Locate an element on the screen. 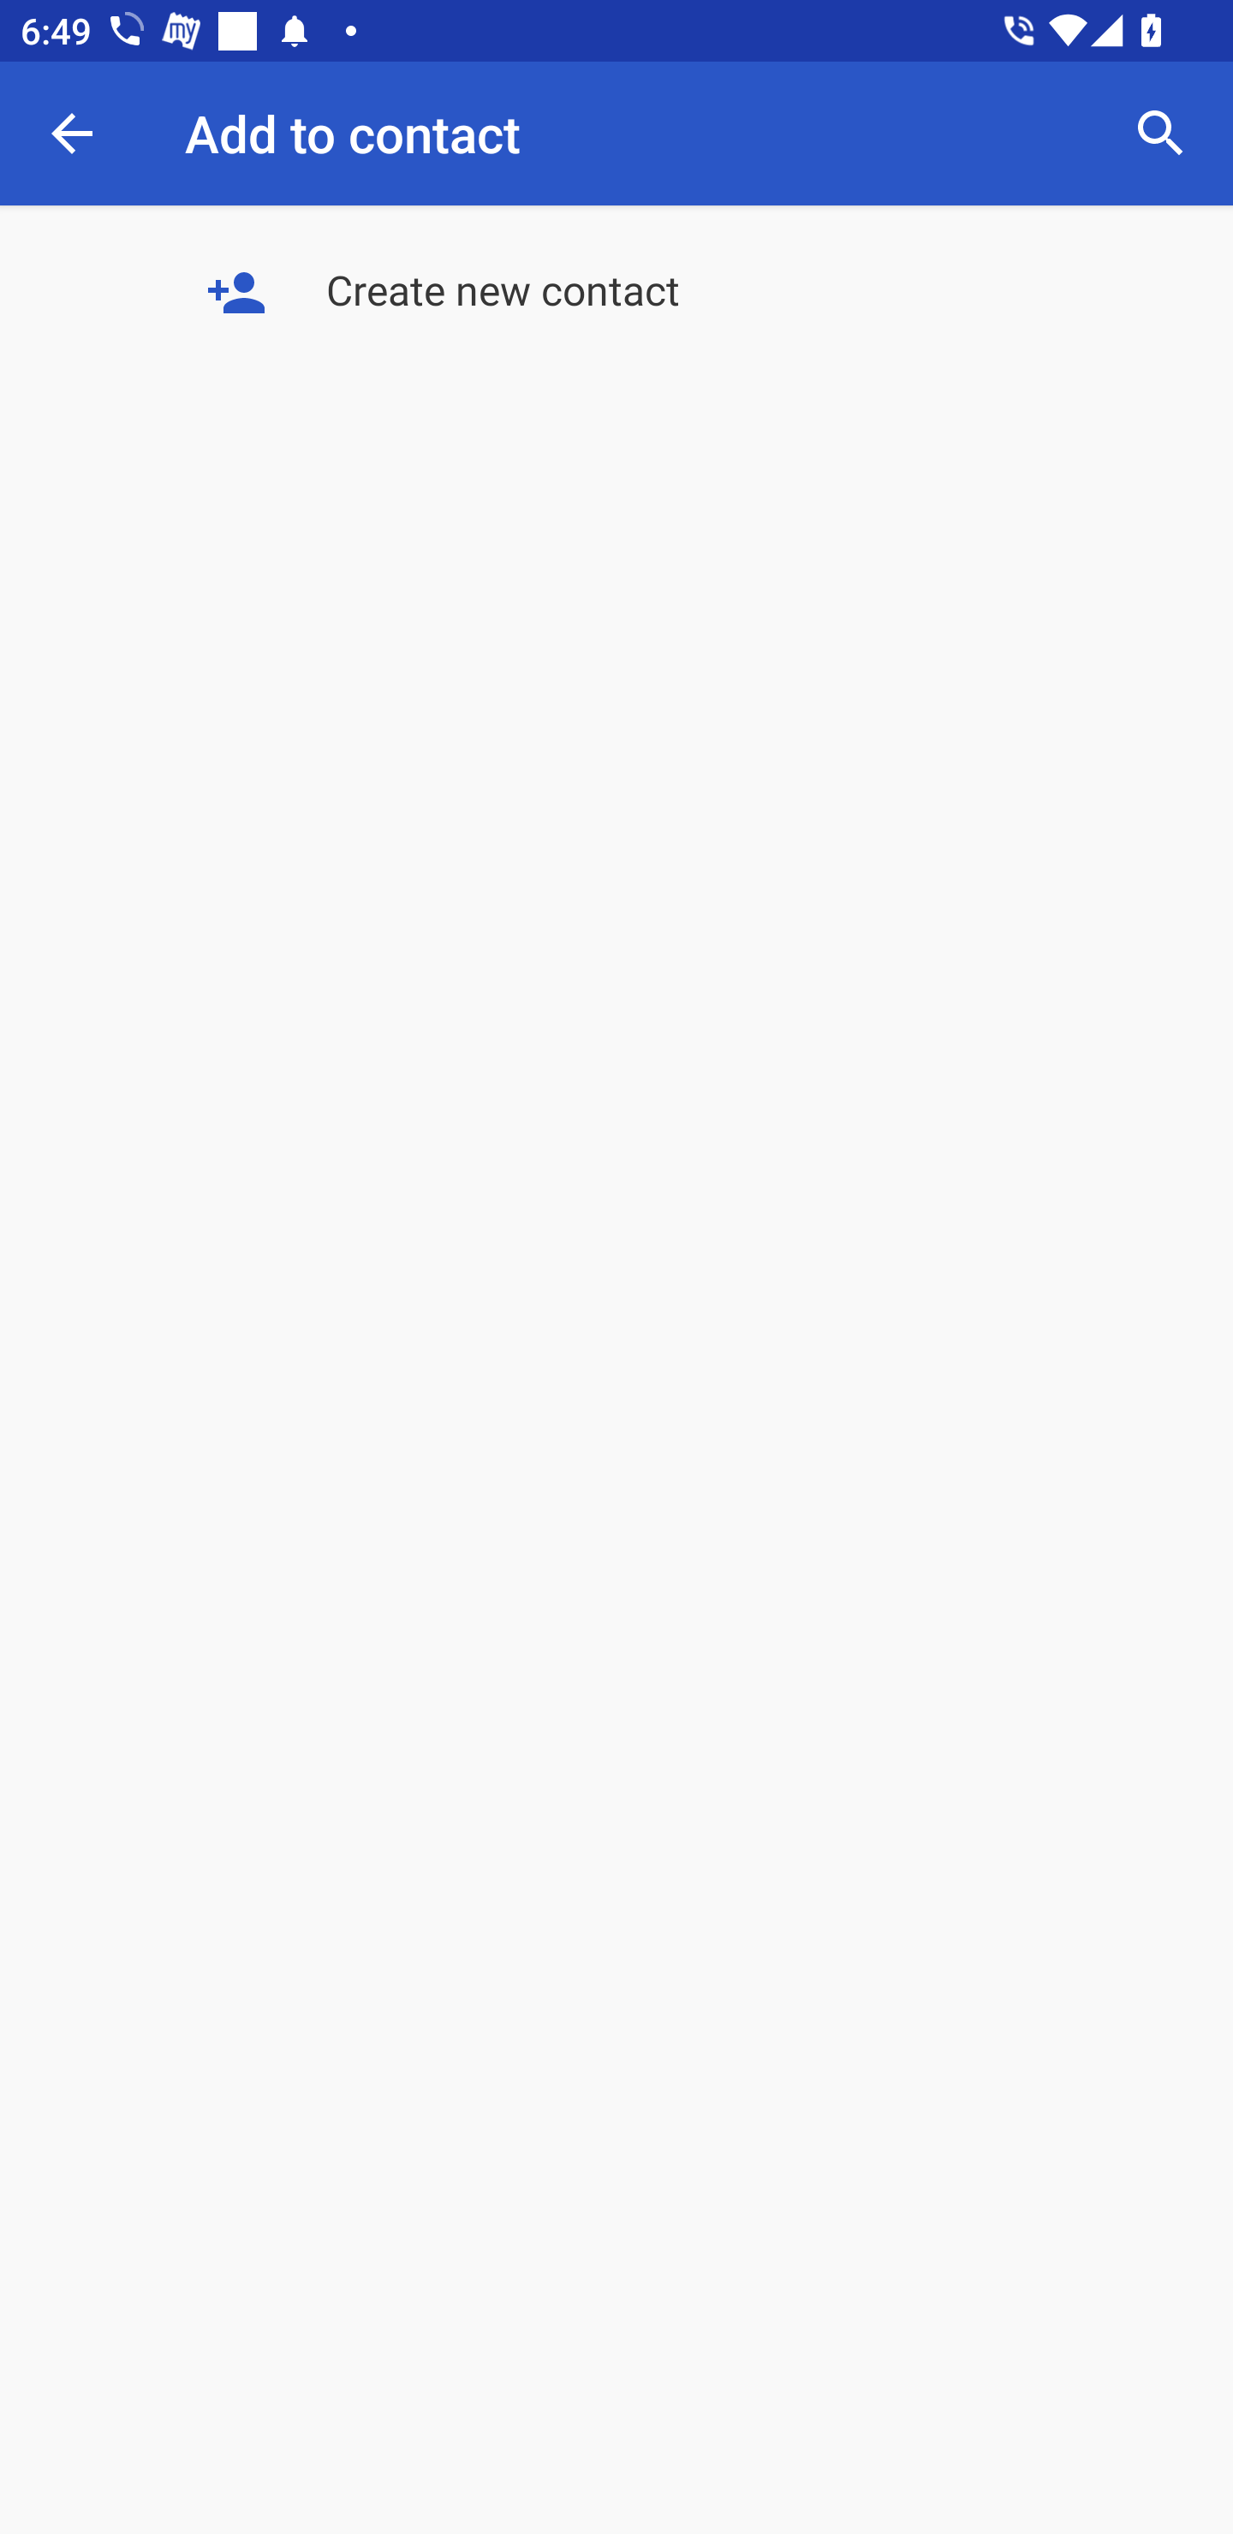 This screenshot has width=1233, height=2534. Search contacts is located at coordinates (1161, 132).